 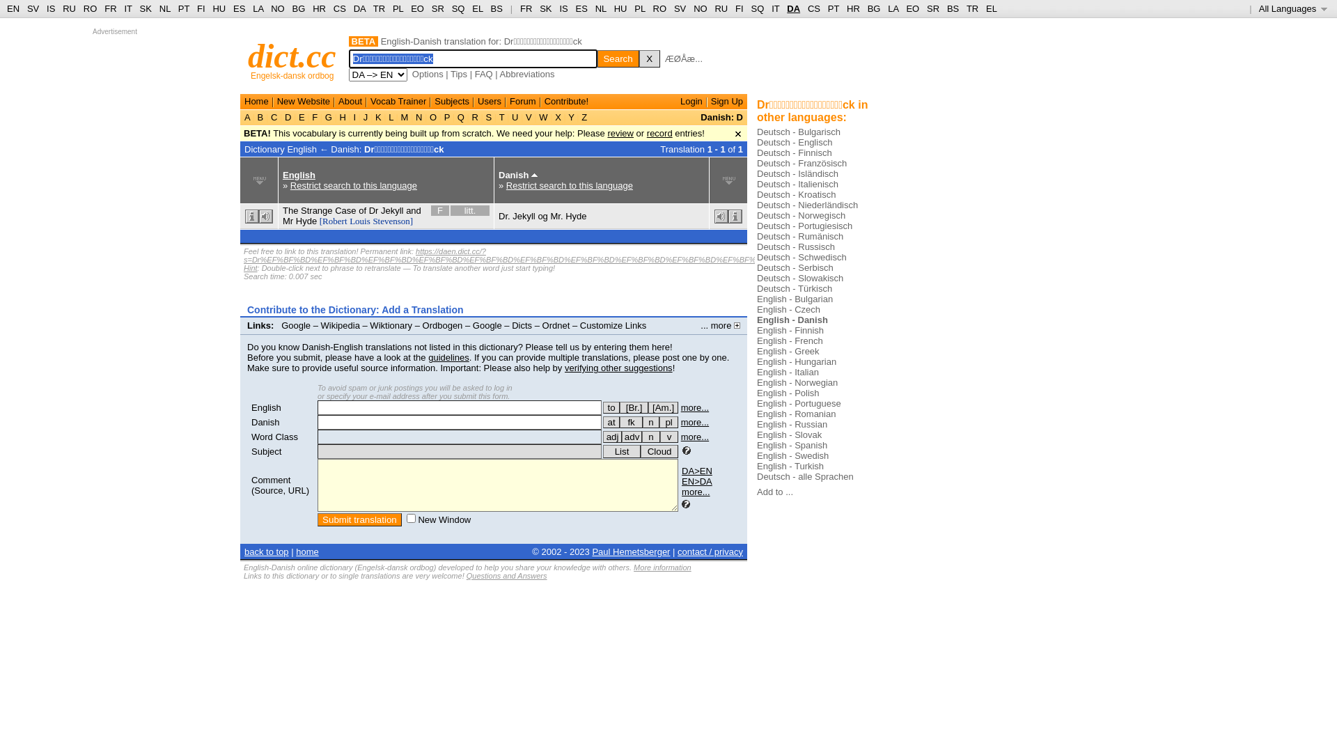 What do you see at coordinates (571, 117) in the screenshot?
I see `Y` at bounding box center [571, 117].